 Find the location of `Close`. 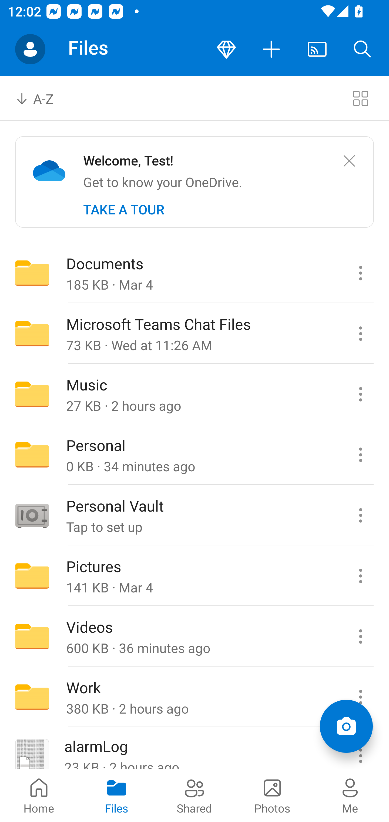

Close is located at coordinates (349, 161).